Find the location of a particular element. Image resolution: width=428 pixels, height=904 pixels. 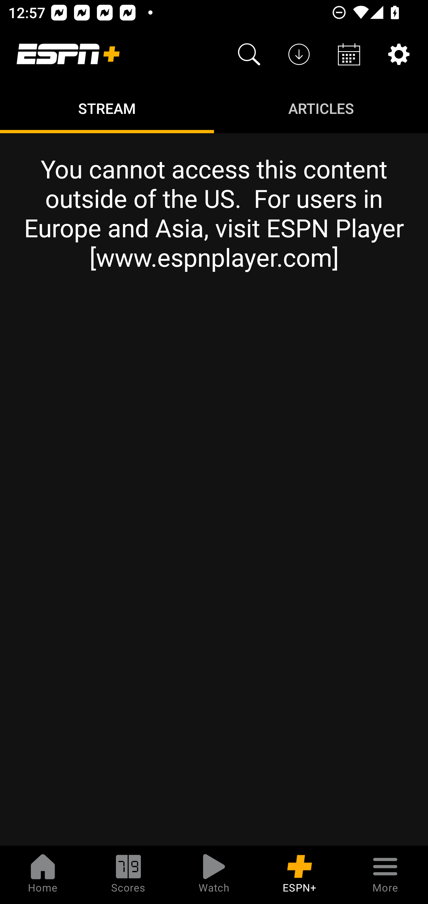

Schedule is located at coordinates (349, 54).